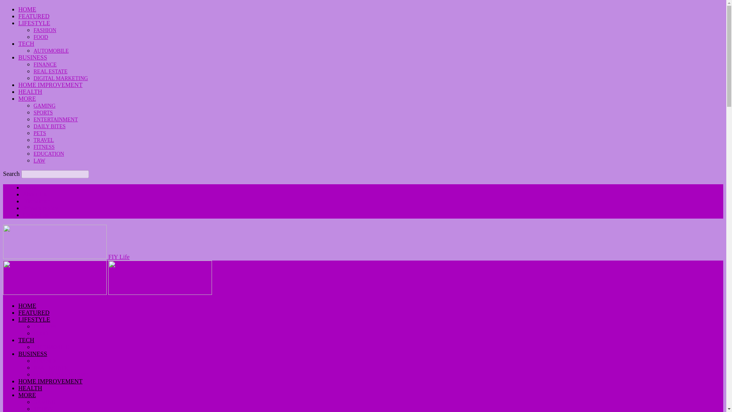 The height and width of the screenshot is (412, 732). I want to click on DAILY BITES, so click(50, 127).